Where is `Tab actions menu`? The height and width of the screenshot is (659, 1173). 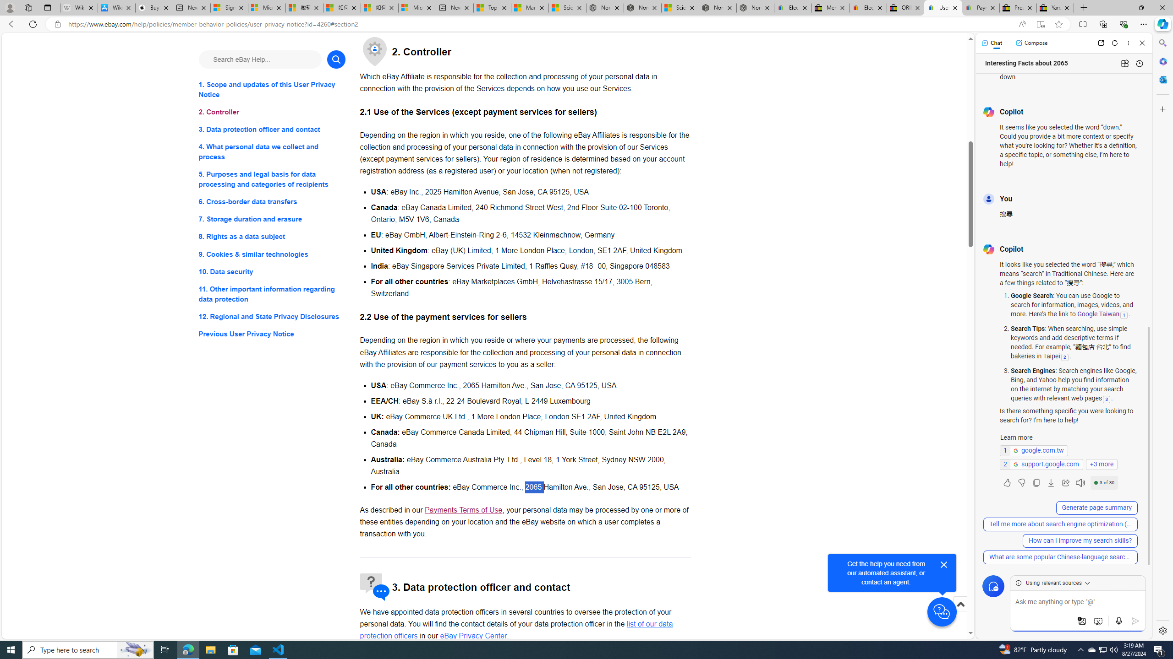 Tab actions menu is located at coordinates (48, 7).